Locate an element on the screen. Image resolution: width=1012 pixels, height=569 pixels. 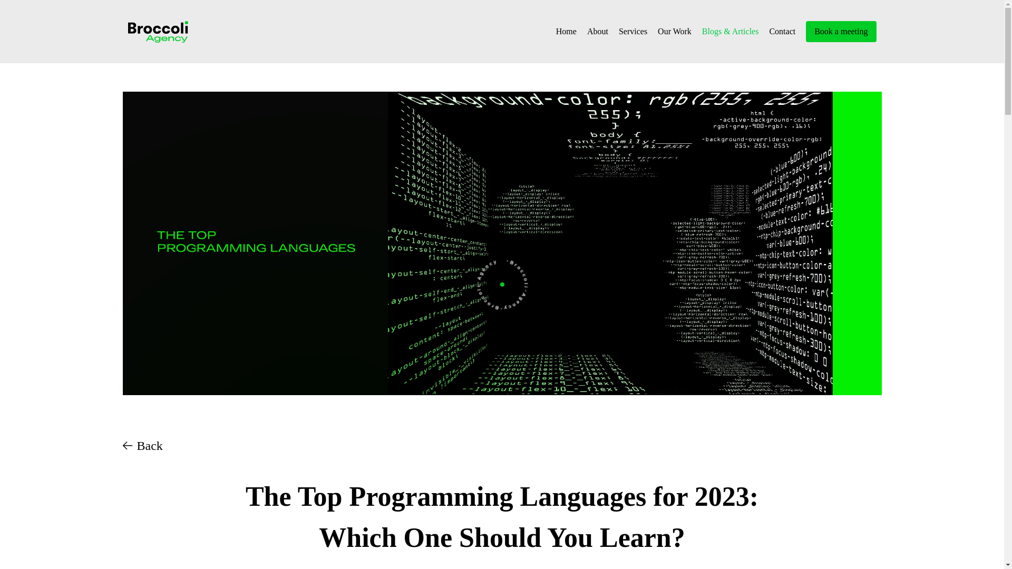
Services is located at coordinates (632, 32).